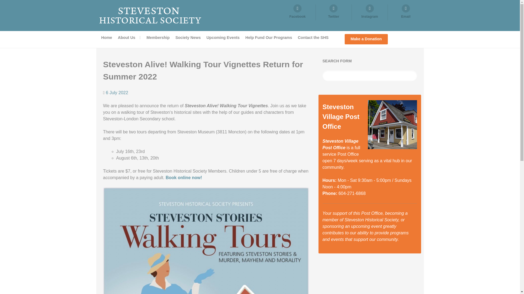  I want to click on Facebook, so click(297, 12).